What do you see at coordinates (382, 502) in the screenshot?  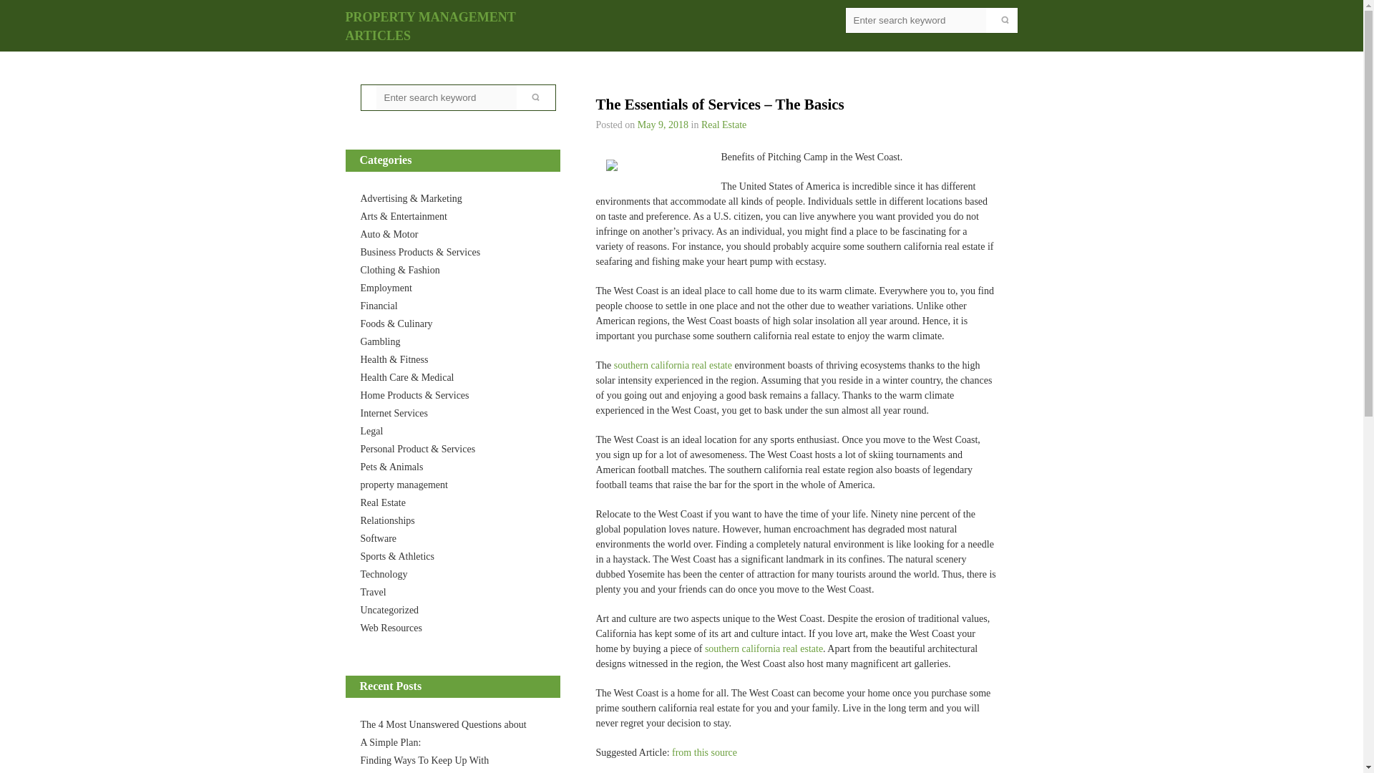 I see `Real Estate` at bounding box center [382, 502].